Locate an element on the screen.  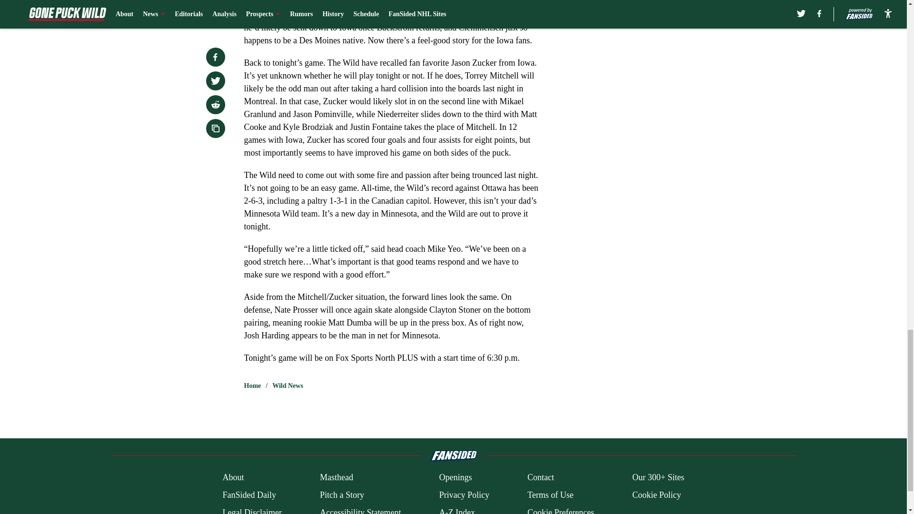
Privacy Policy is located at coordinates (464, 495).